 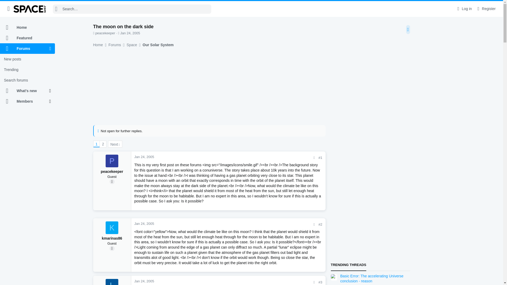 What do you see at coordinates (27, 70) in the screenshot?
I see `Trending` at bounding box center [27, 70].